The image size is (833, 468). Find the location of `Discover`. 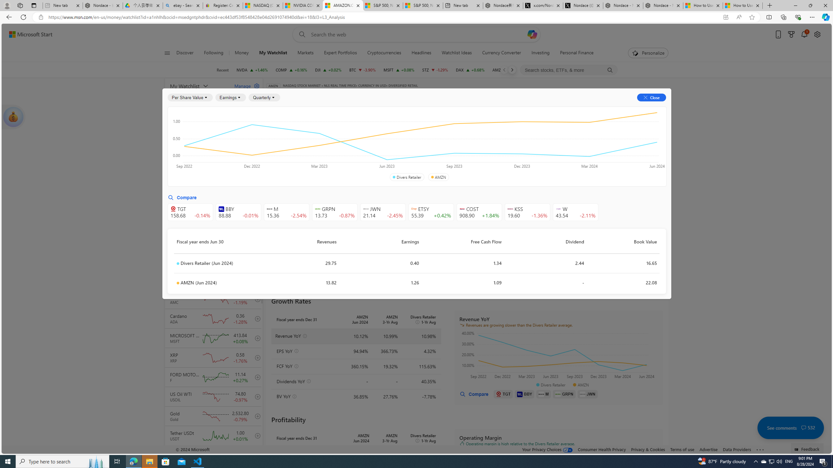

Discover is located at coordinates (185, 53).